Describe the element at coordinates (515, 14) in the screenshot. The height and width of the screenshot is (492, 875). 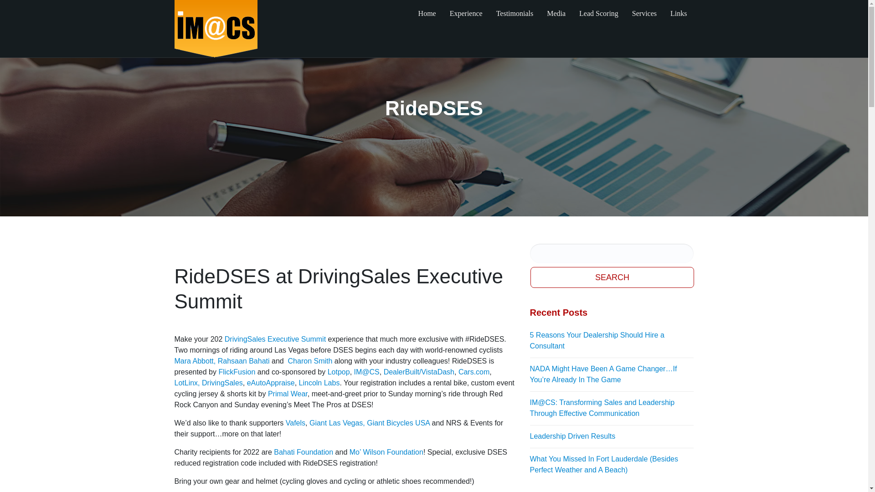
I see `Testimonials` at that location.